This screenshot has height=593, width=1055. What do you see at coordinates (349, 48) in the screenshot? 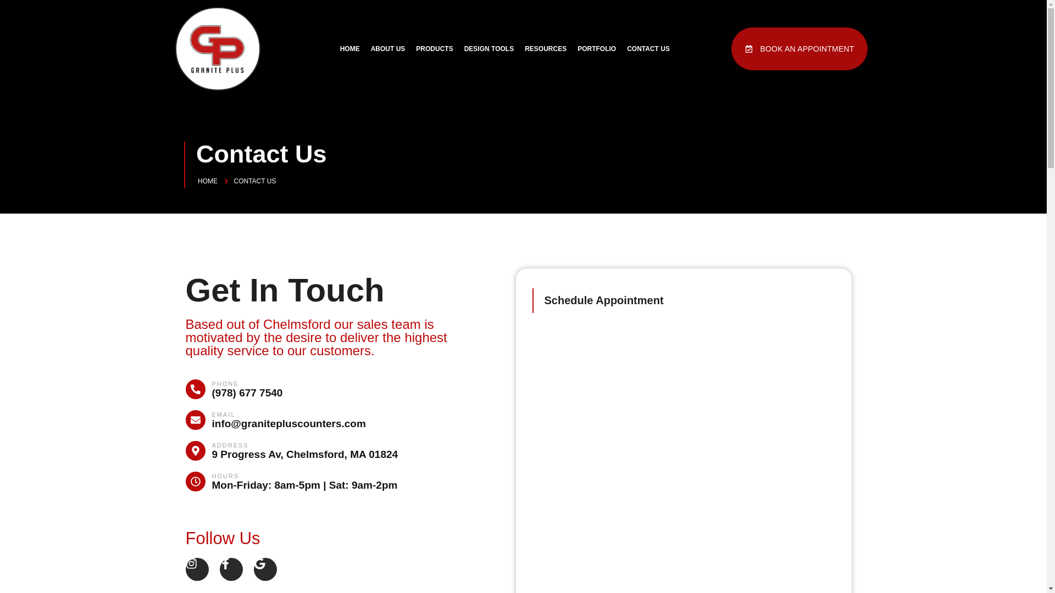
I see `HOME` at bounding box center [349, 48].